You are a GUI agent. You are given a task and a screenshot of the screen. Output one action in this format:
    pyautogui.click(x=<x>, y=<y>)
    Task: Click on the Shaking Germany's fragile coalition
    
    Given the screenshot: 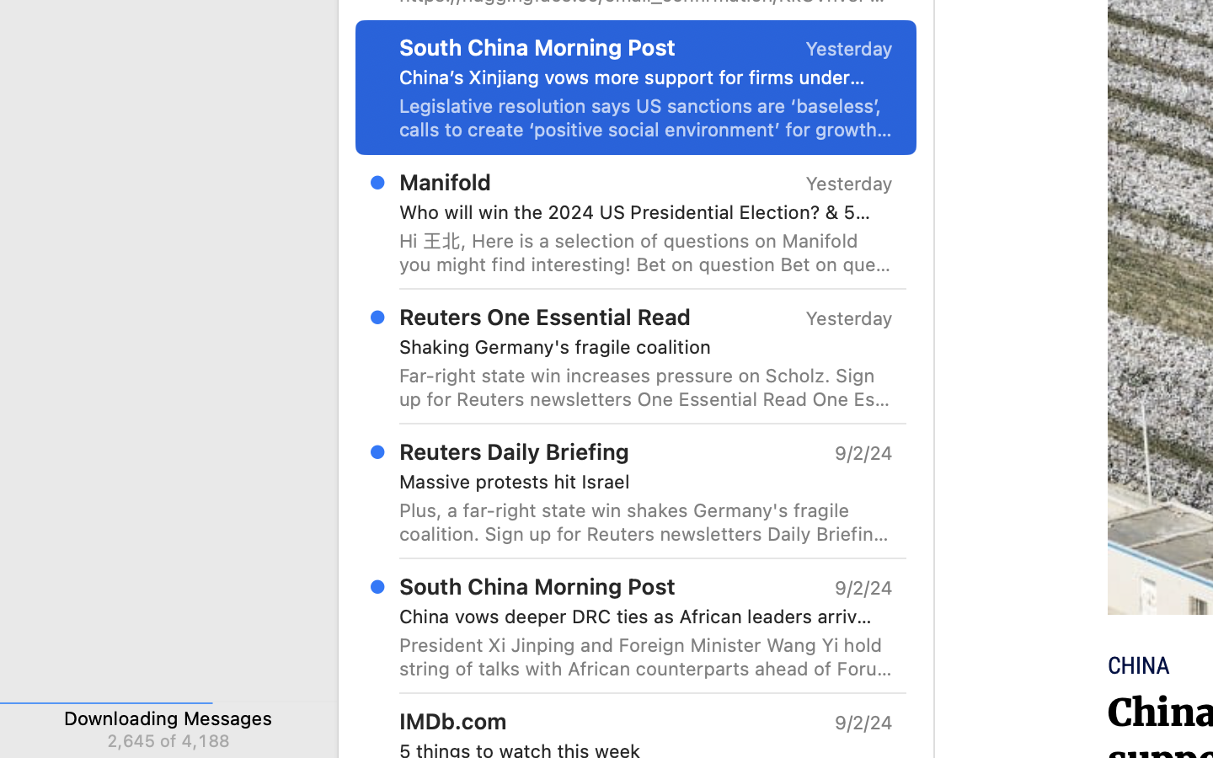 What is the action you would take?
    pyautogui.click(x=639, y=347)
    